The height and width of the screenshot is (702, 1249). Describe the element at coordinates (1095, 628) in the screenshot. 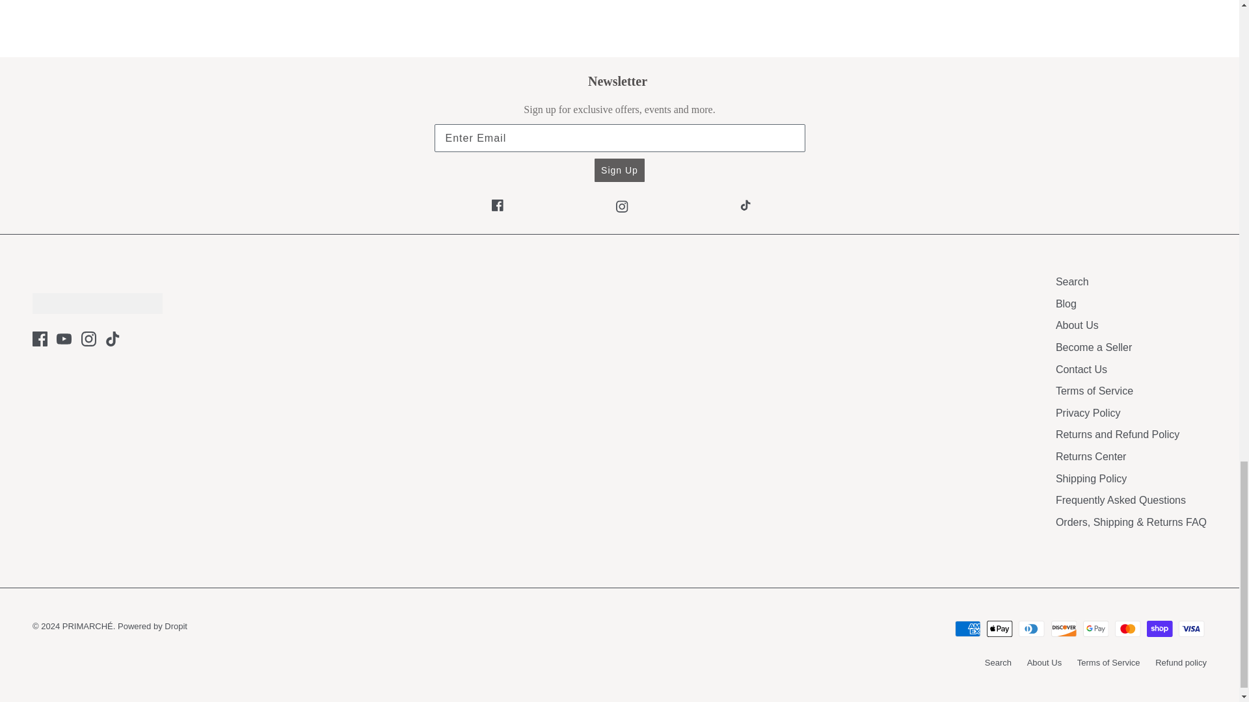

I see `Google Pay` at that location.